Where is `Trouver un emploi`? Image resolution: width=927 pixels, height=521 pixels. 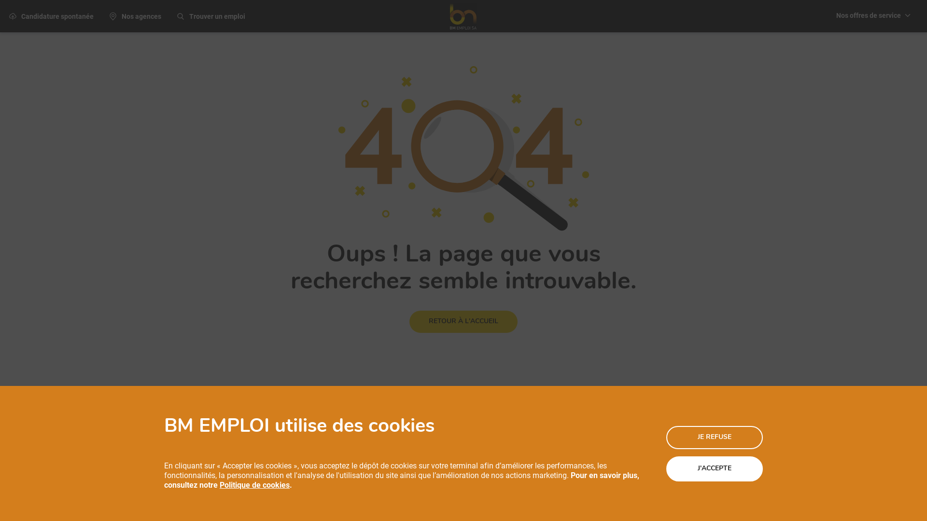
Trouver un emploi is located at coordinates (211, 16).